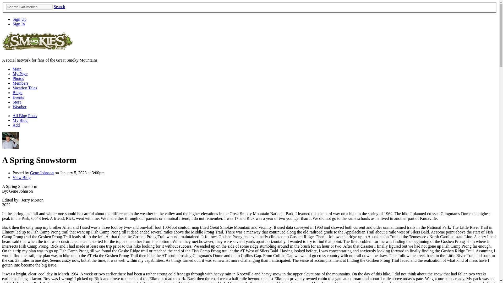 The image size is (503, 283). What do you see at coordinates (21, 177) in the screenshot?
I see `View Blog` at bounding box center [21, 177].